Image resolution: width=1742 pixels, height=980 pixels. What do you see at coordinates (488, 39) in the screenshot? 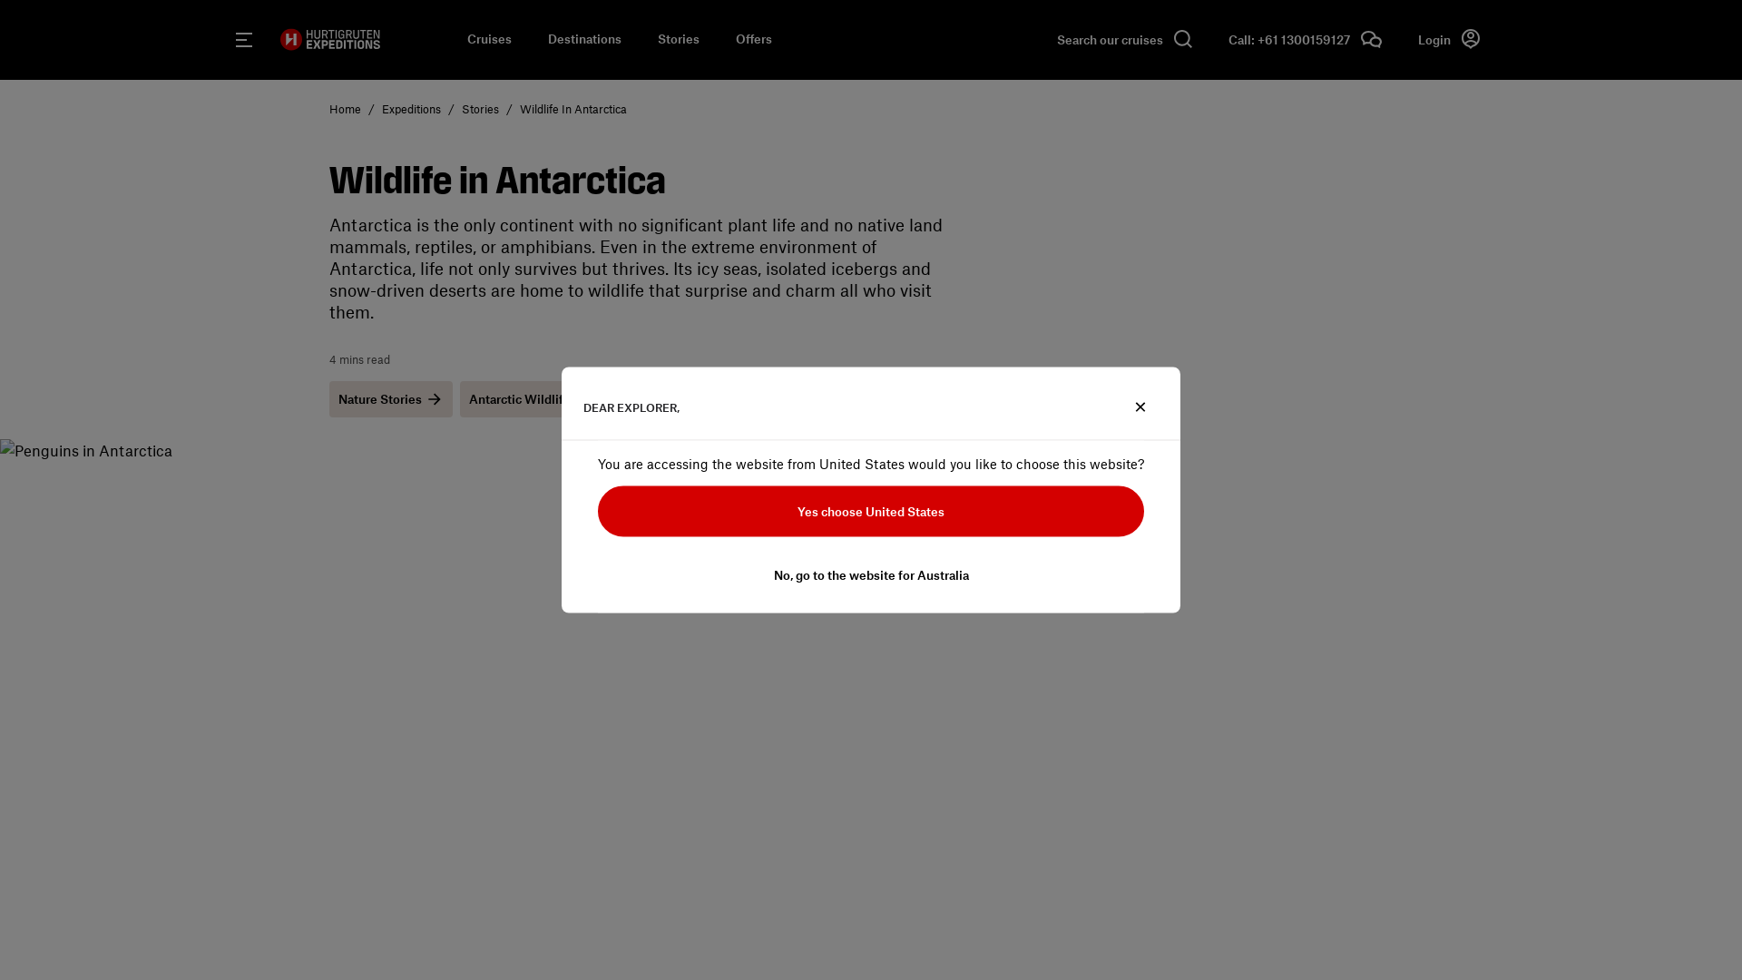
I see `Cruises` at bounding box center [488, 39].